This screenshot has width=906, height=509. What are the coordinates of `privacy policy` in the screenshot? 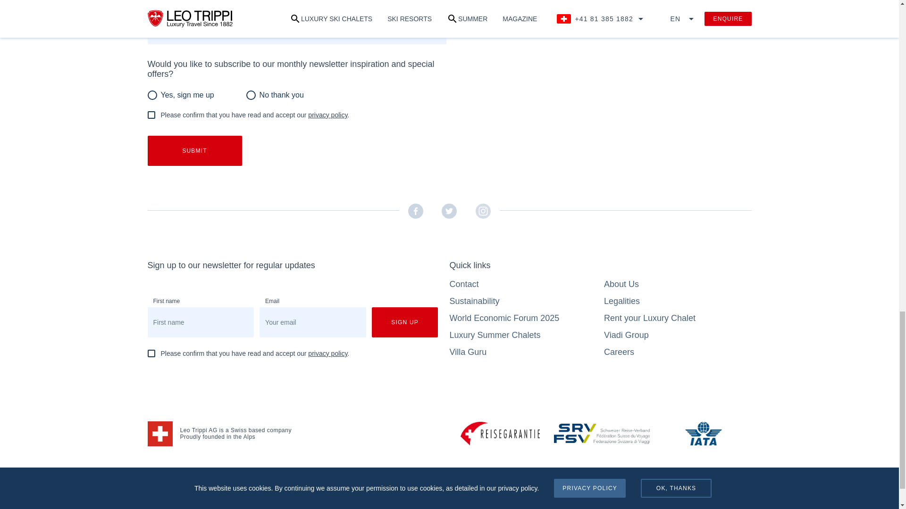 It's located at (327, 353).